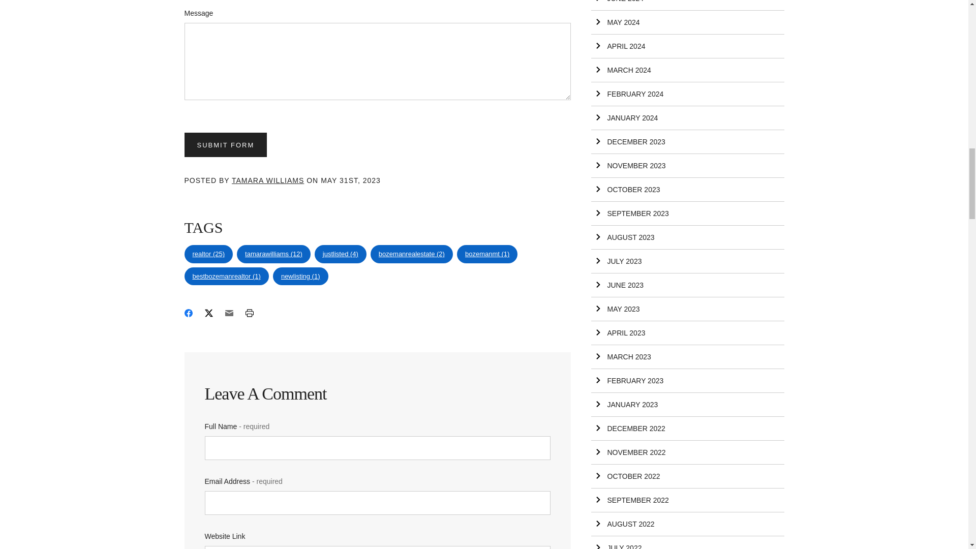 The image size is (976, 549). What do you see at coordinates (412, 254) in the screenshot?
I see `bozemanrealestate` at bounding box center [412, 254].